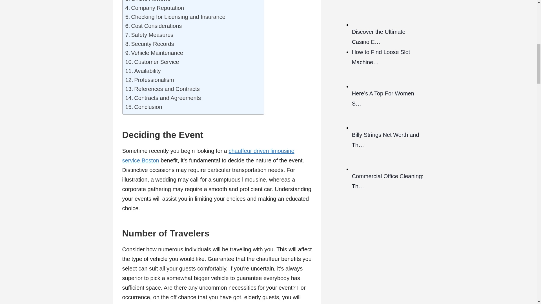  What do you see at coordinates (149, 35) in the screenshot?
I see `Safety Measures` at bounding box center [149, 35].